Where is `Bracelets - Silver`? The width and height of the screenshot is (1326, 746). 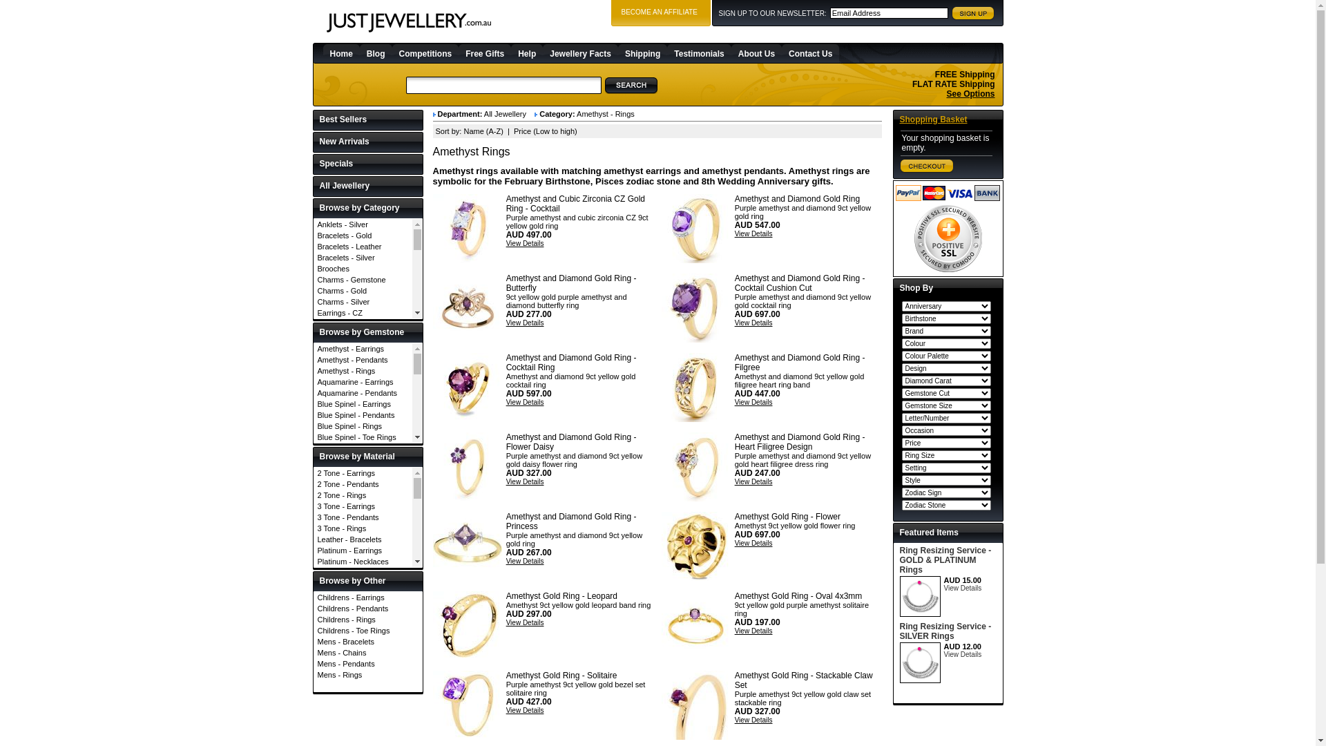 Bracelets - Silver is located at coordinates (363, 258).